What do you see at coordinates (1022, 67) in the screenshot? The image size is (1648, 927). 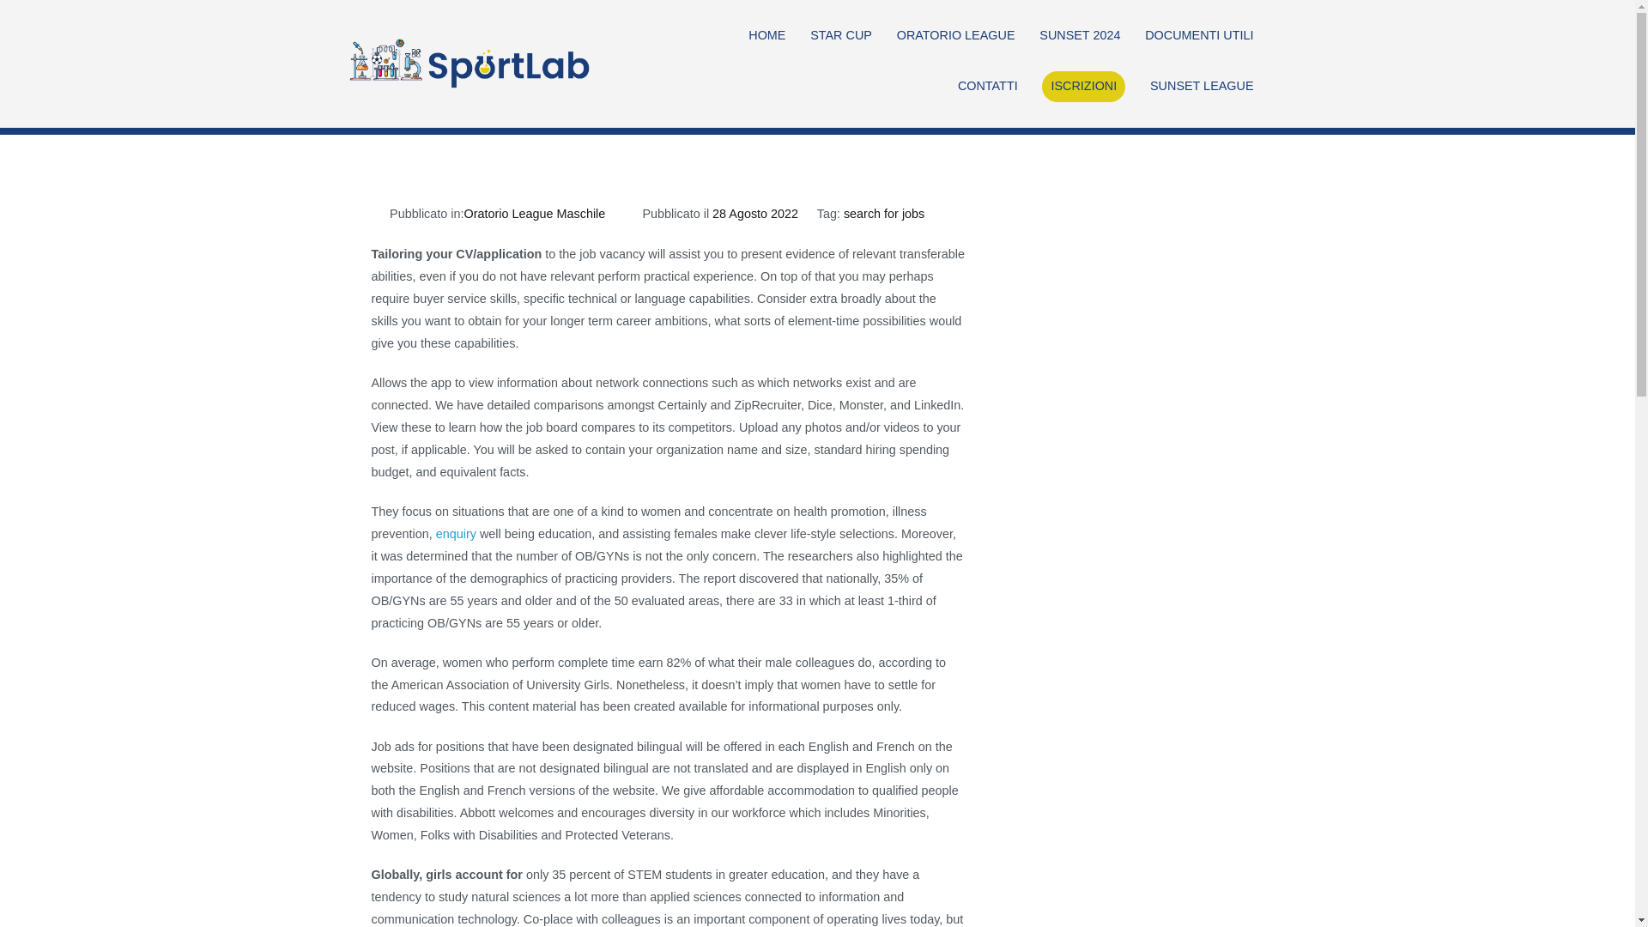 I see `2022` at bounding box center [1022, 67].